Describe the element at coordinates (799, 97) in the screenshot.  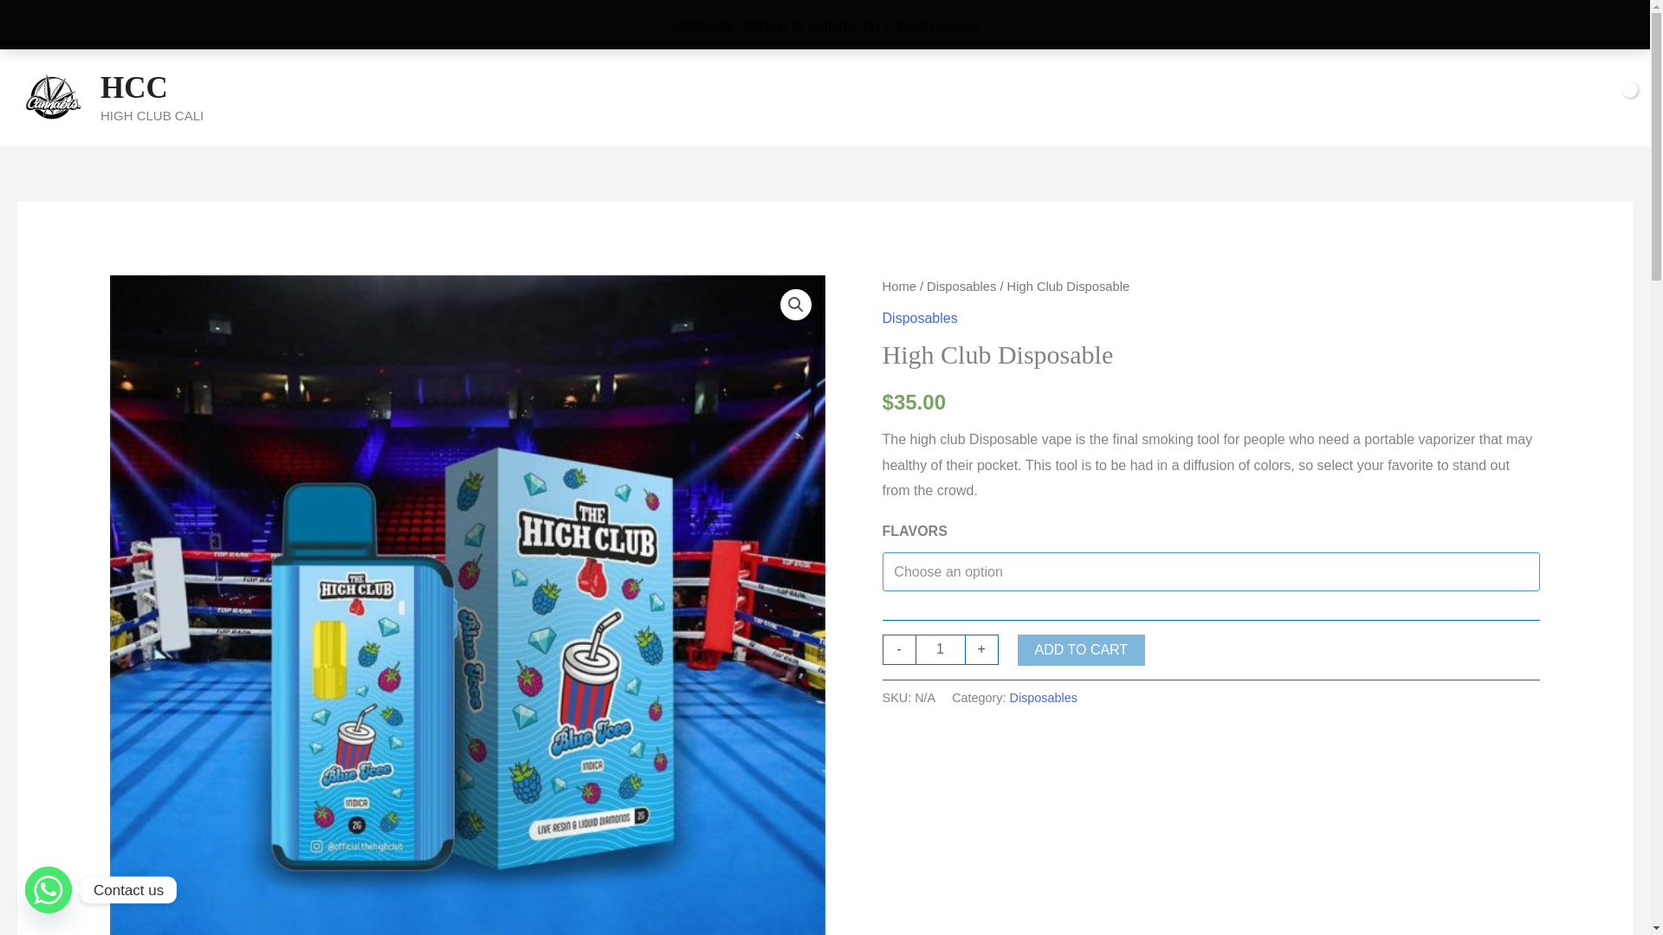
I see `ABOUT HCC` at that location.